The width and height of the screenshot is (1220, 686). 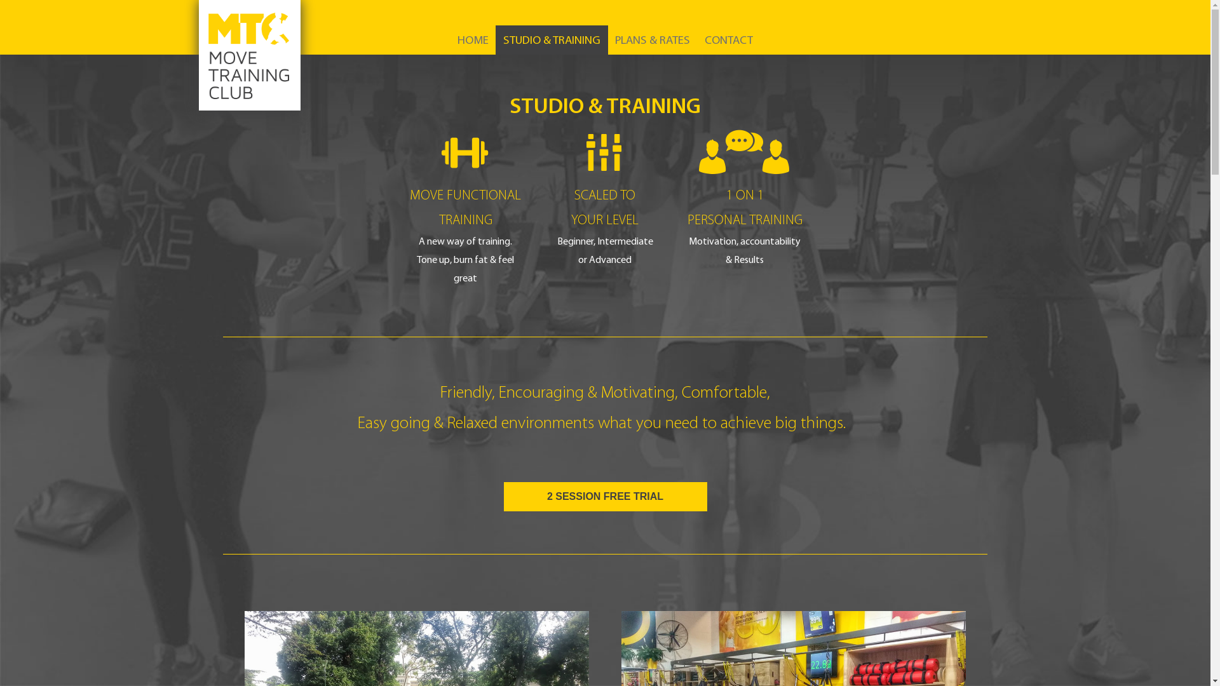 What do you see at coordinates (729, 40) in the screenshot?
I see `CONTACT` at bounding box center [729, 40].